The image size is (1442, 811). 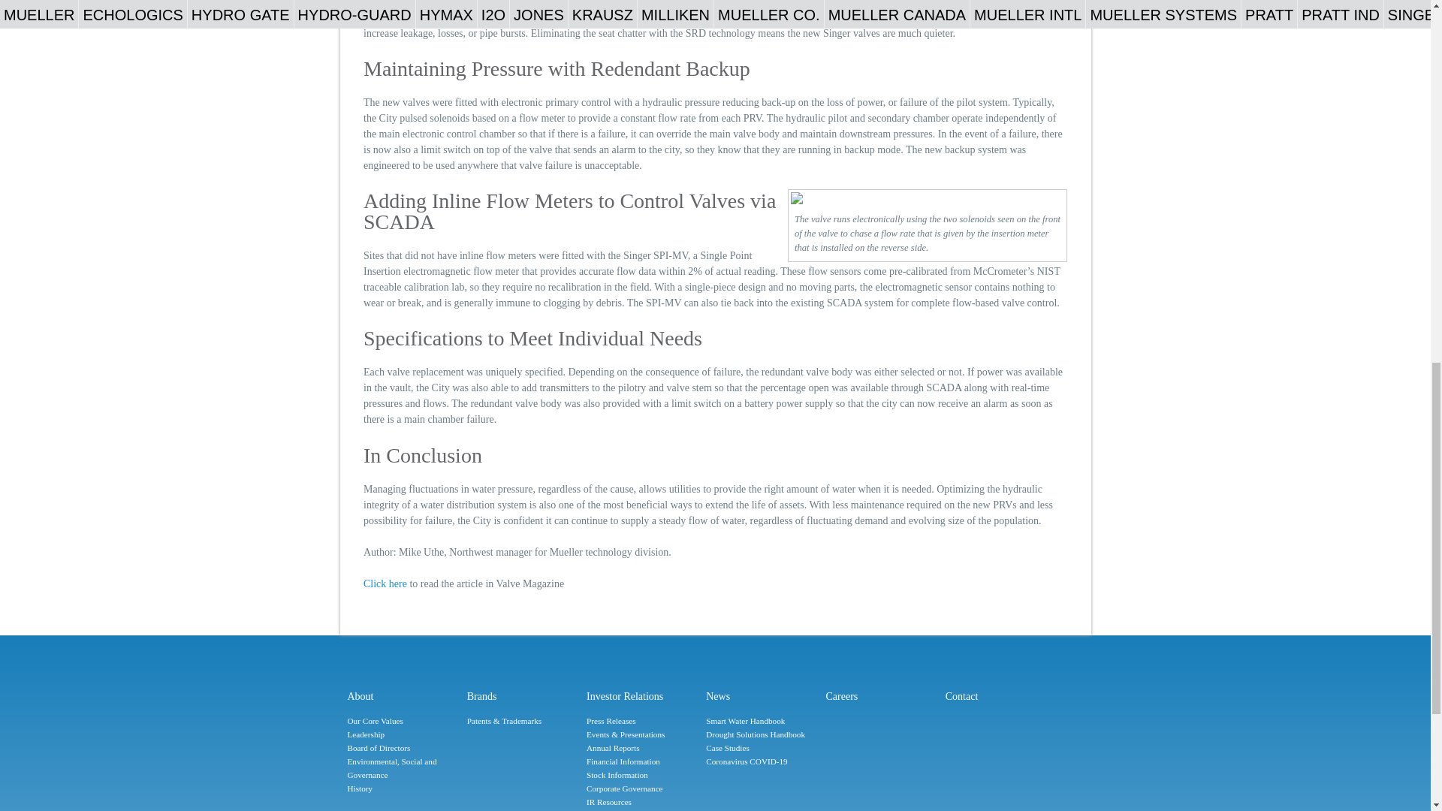 I want to click on Investor Relations, so click(x=641, y=696).